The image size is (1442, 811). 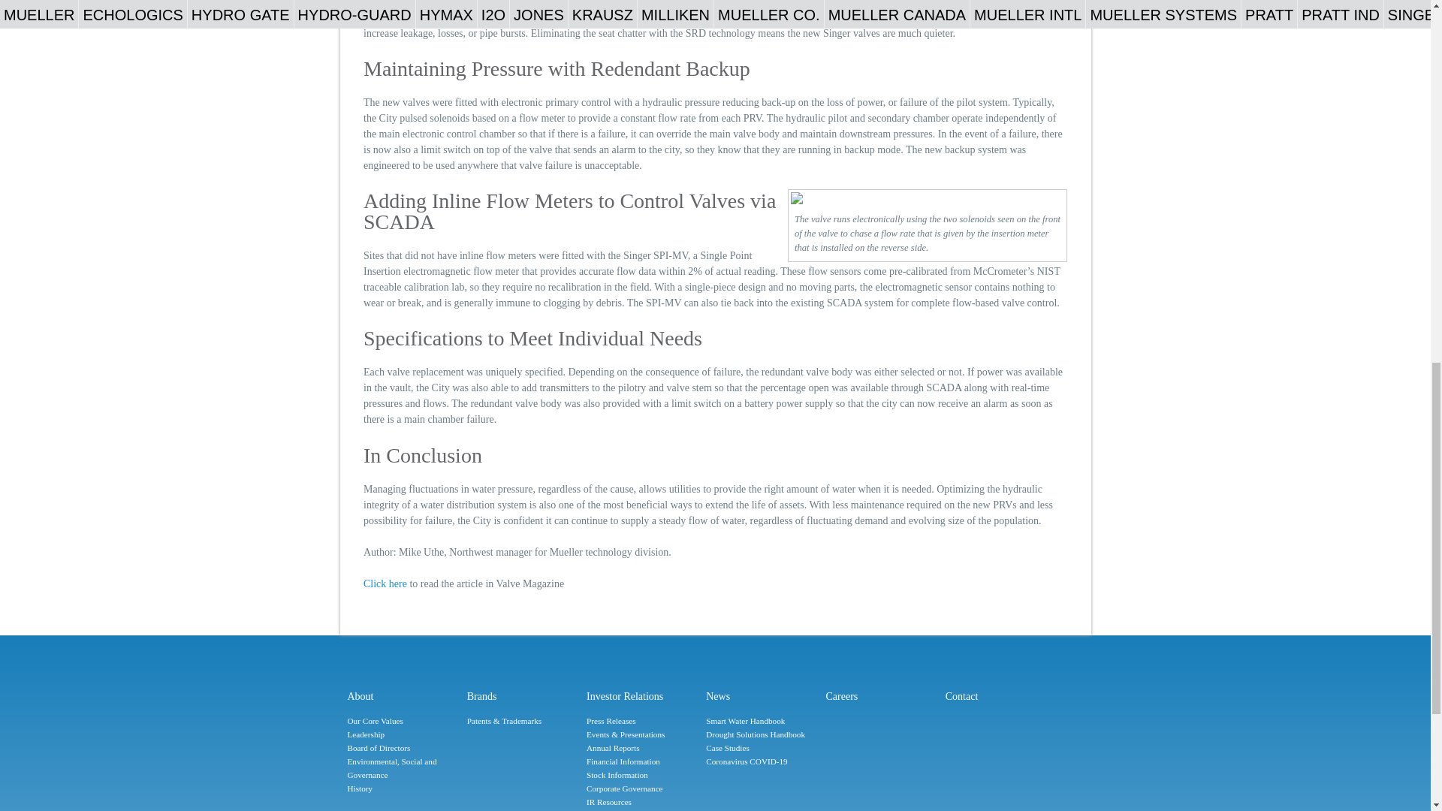 I want to click on Investor Relations, so click(x=641, y=696).